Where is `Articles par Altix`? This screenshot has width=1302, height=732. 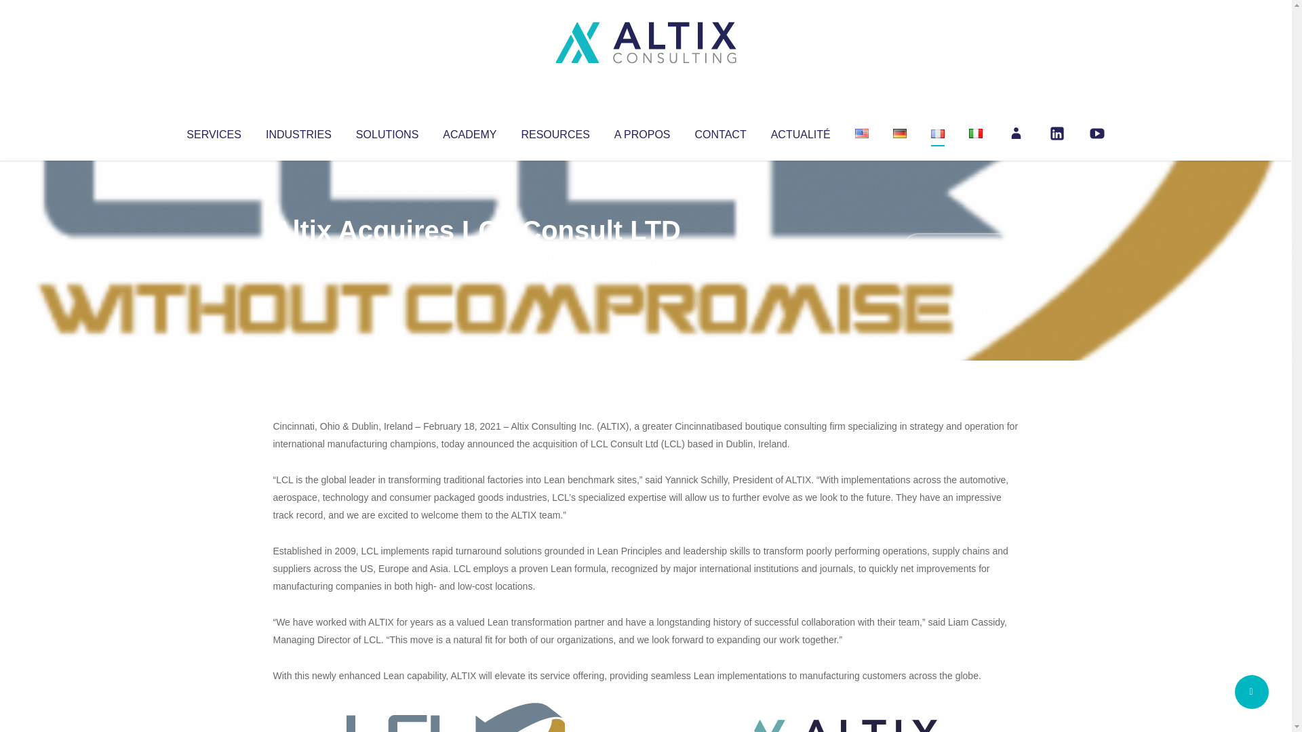
Articles par Altix is located at coordinates (298, 258).